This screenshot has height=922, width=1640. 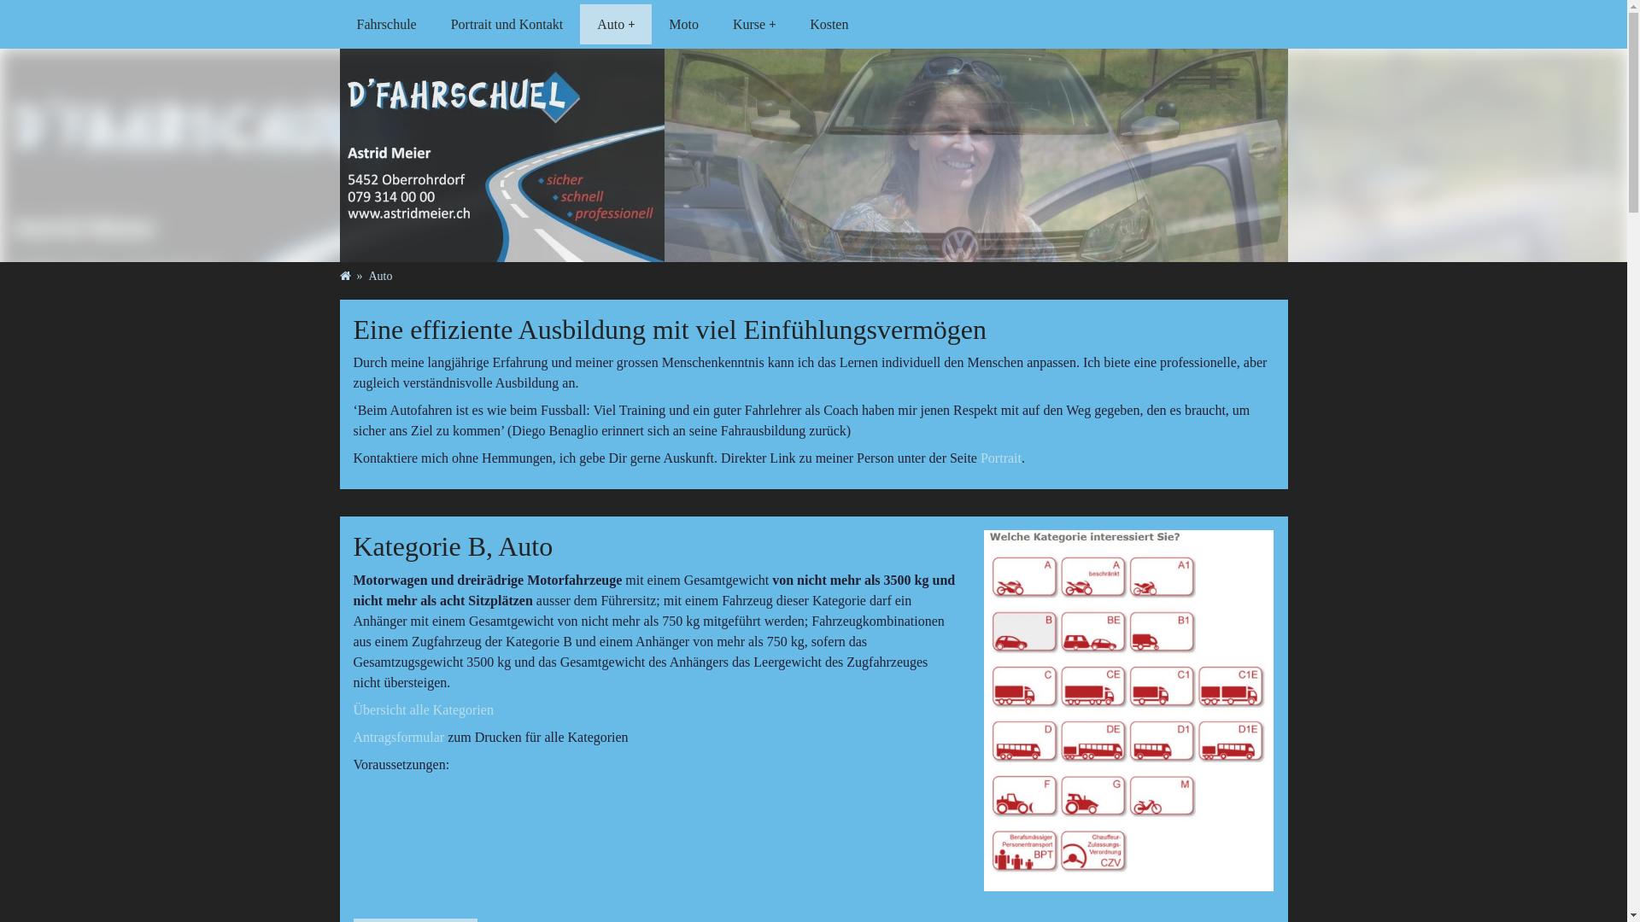 What do you see at coordinates (616, 24) in the screenshot?
I see `Auto` at bounding box center [616, 24].